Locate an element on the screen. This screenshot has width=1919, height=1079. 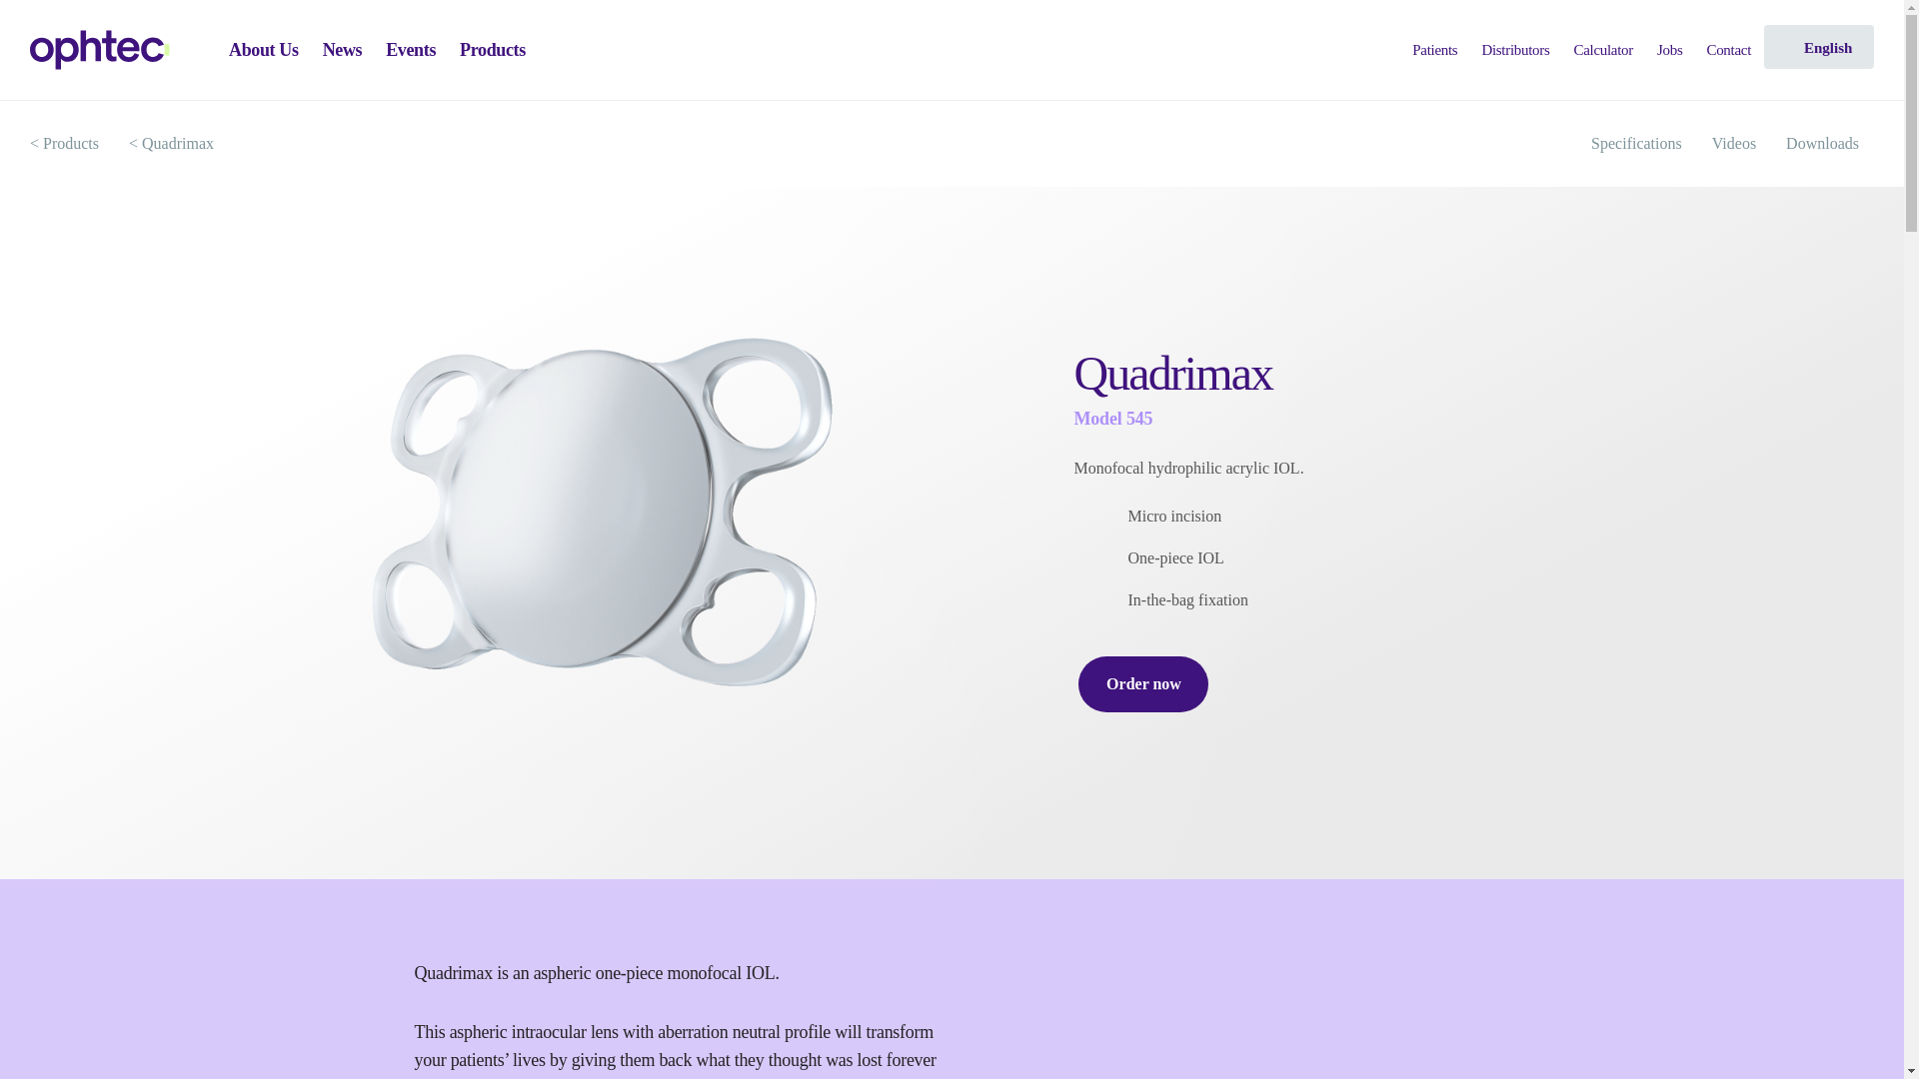
Patients is located at coordinates (1433, 50).